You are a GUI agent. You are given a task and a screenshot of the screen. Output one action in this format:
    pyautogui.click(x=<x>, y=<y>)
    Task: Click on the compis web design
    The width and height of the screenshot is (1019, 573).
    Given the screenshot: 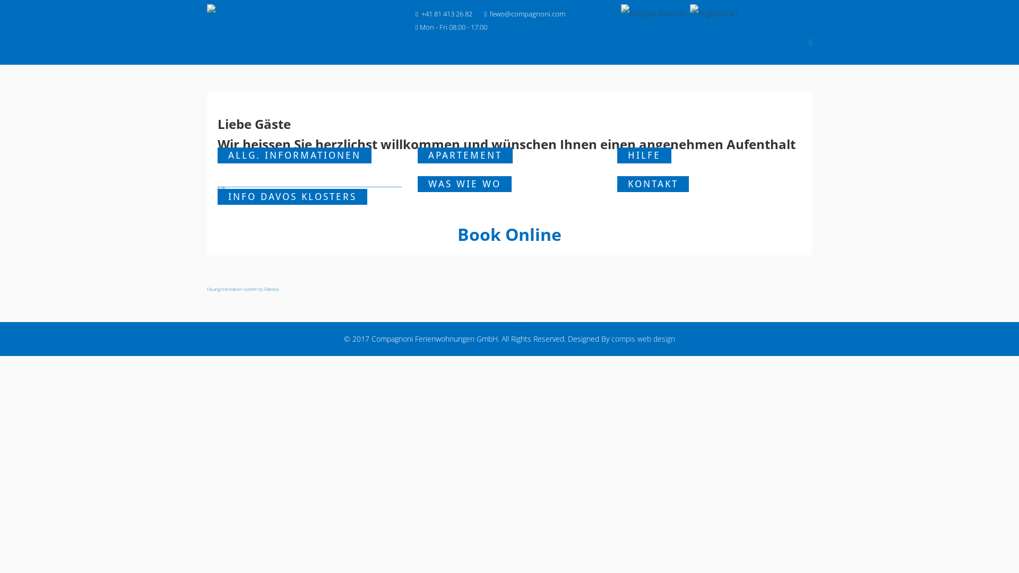 What is the action you would take?
    pyautogui.click(x=643, y=338)
    